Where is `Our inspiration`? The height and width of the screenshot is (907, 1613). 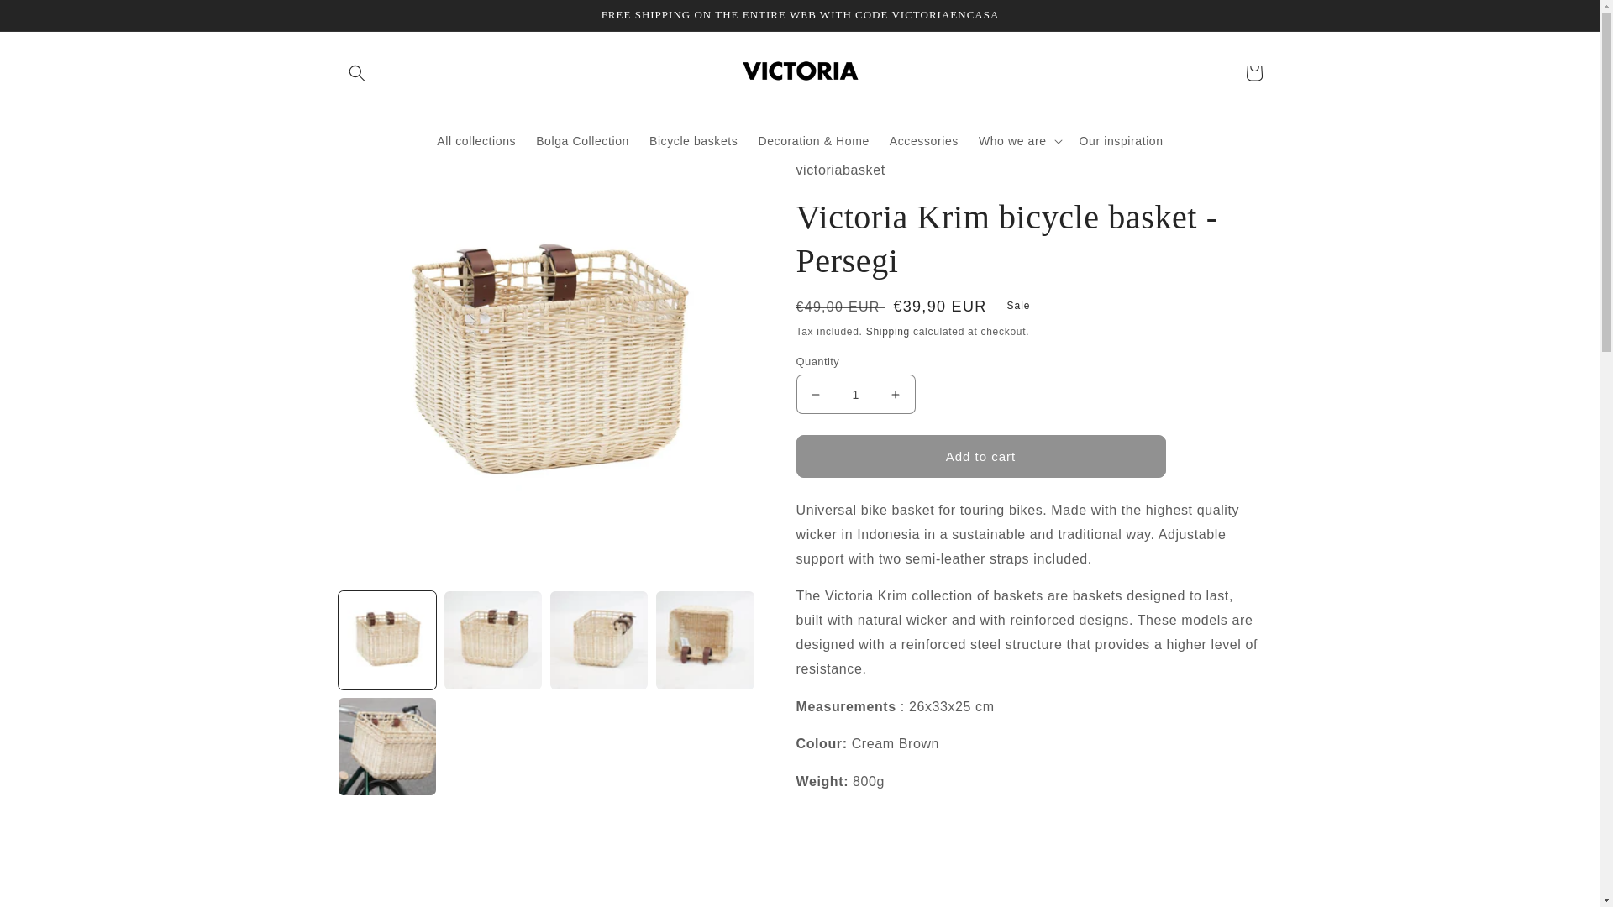 Our inspiration is located at coordinates (1121, 141).